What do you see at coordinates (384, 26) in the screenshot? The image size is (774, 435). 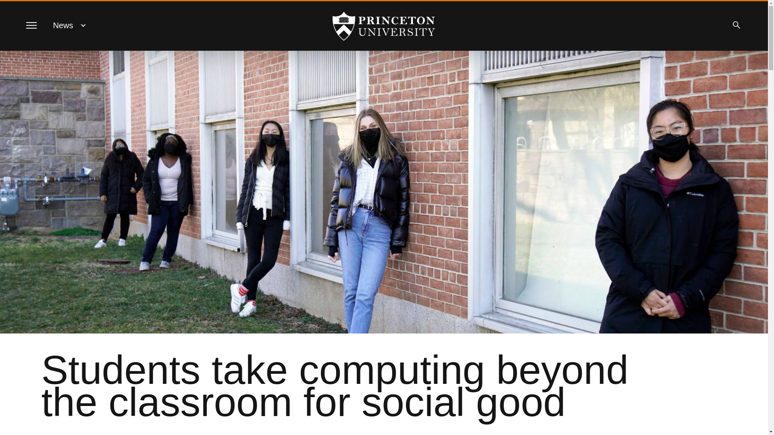 I see `Princeton University` at bounding box center [384, 26].